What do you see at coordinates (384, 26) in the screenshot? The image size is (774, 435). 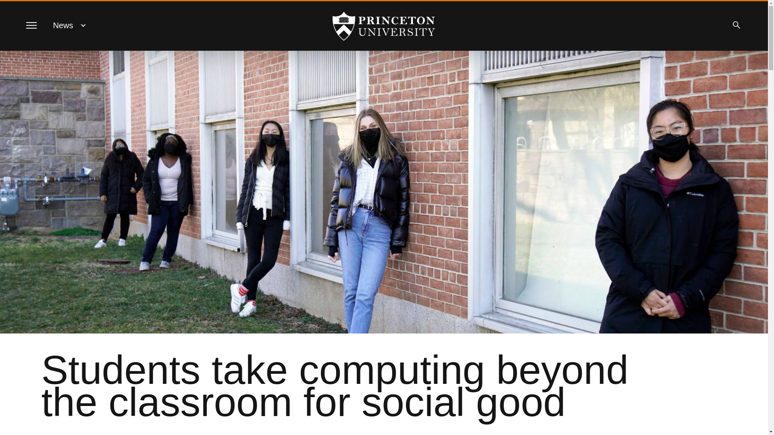 I see `Princeton University` at bounding box center [384, 26].